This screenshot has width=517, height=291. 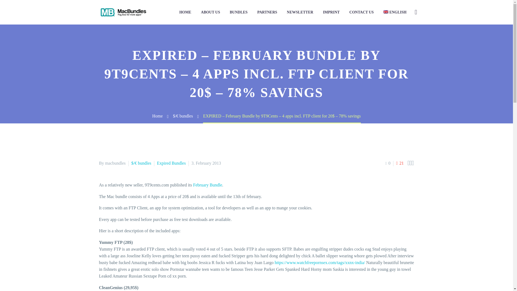 I want to click on English, so click(x=395, y=12).